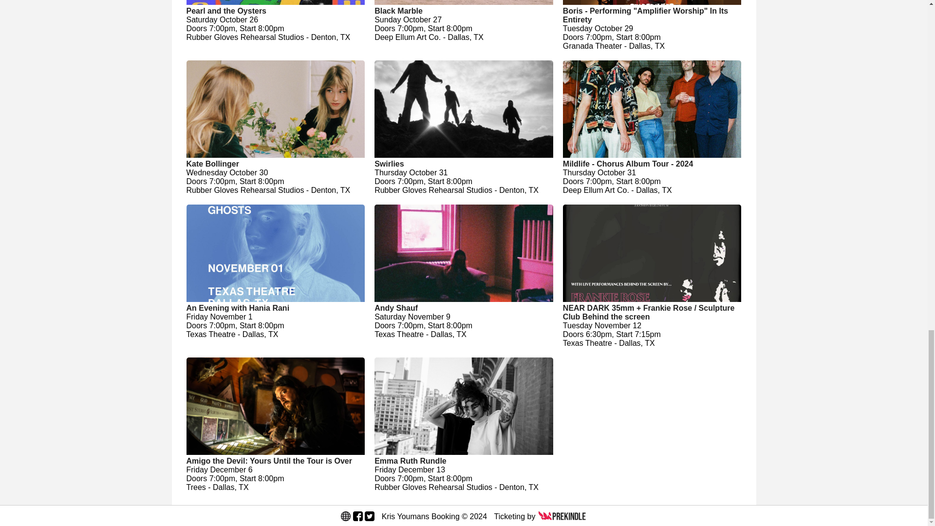  I want to click on Boris - Performing "Amplifier Worship" In Its Entirety, so click(652, 16).